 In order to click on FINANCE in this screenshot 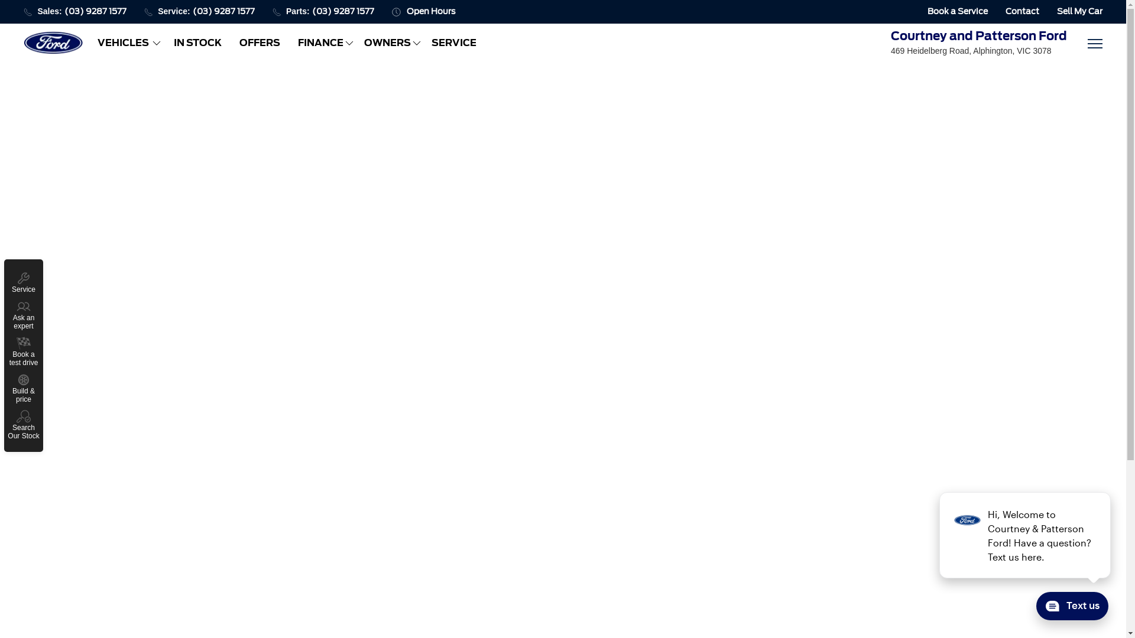, I will do `click(322, 43)`.